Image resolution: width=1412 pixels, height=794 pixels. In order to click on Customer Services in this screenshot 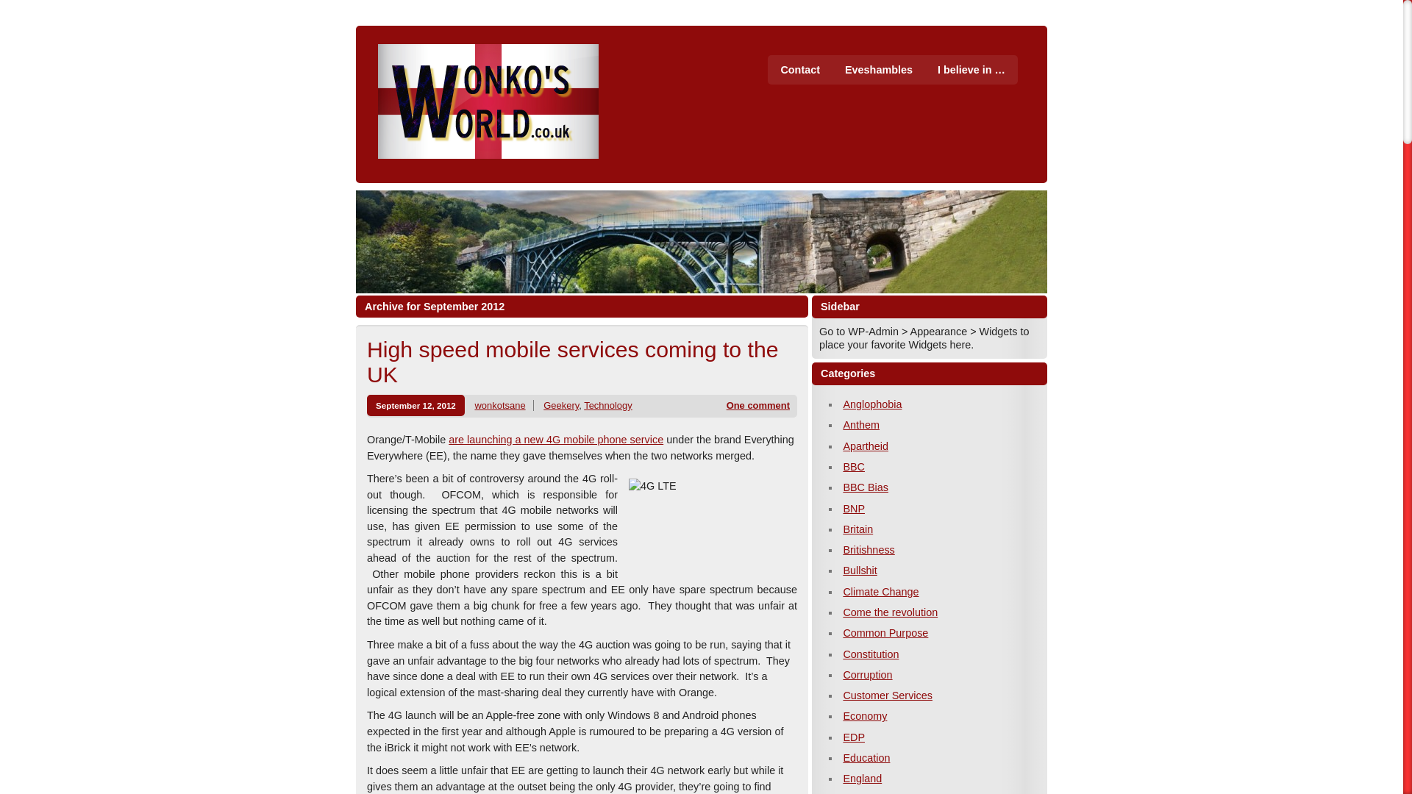, I will do `click(887, 695)`.